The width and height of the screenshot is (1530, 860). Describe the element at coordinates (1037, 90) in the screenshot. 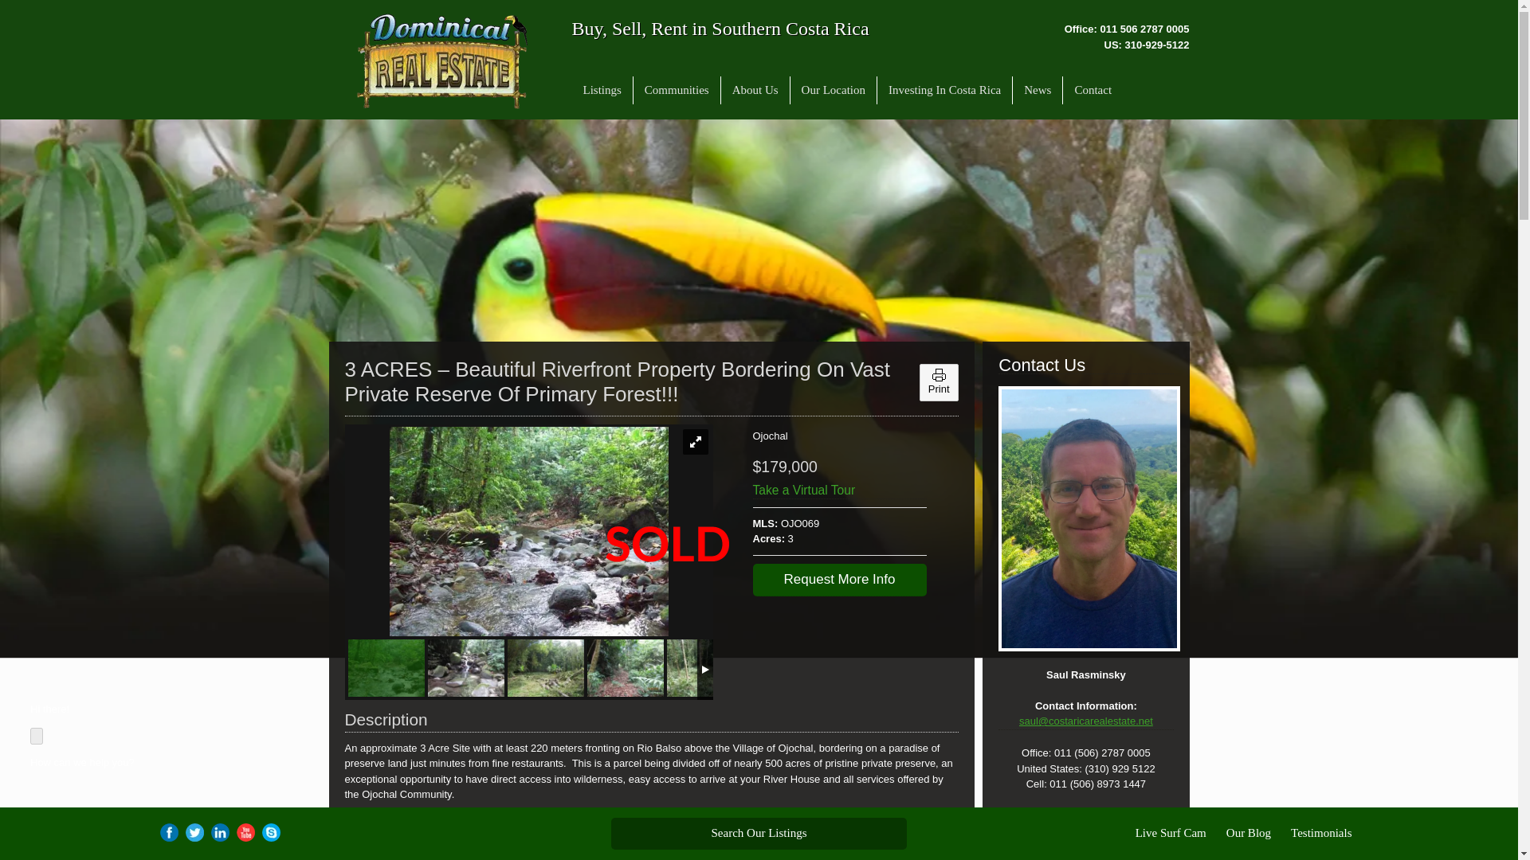

I see `News` at that location.